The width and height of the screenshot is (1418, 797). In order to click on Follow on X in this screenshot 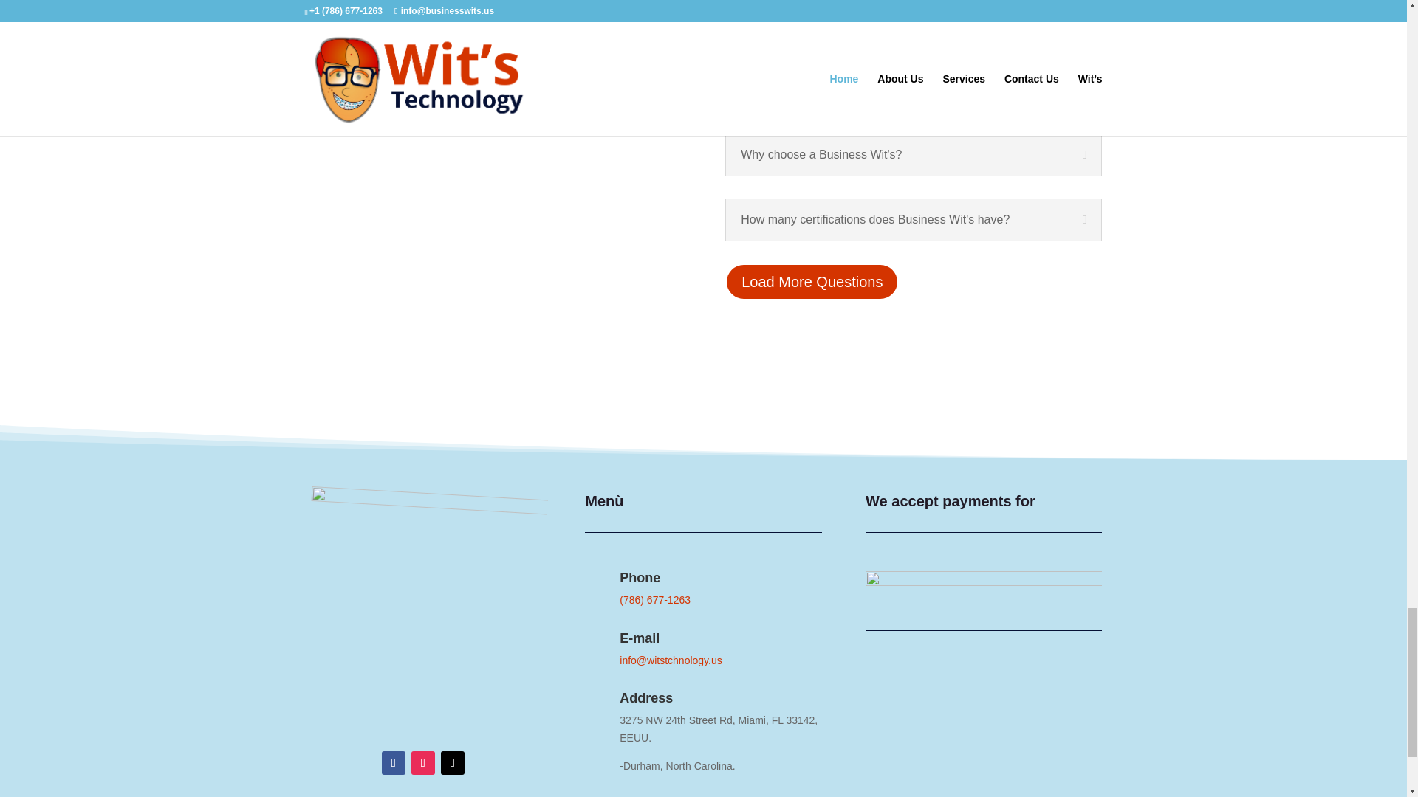, I will do `click(453, 763)`.